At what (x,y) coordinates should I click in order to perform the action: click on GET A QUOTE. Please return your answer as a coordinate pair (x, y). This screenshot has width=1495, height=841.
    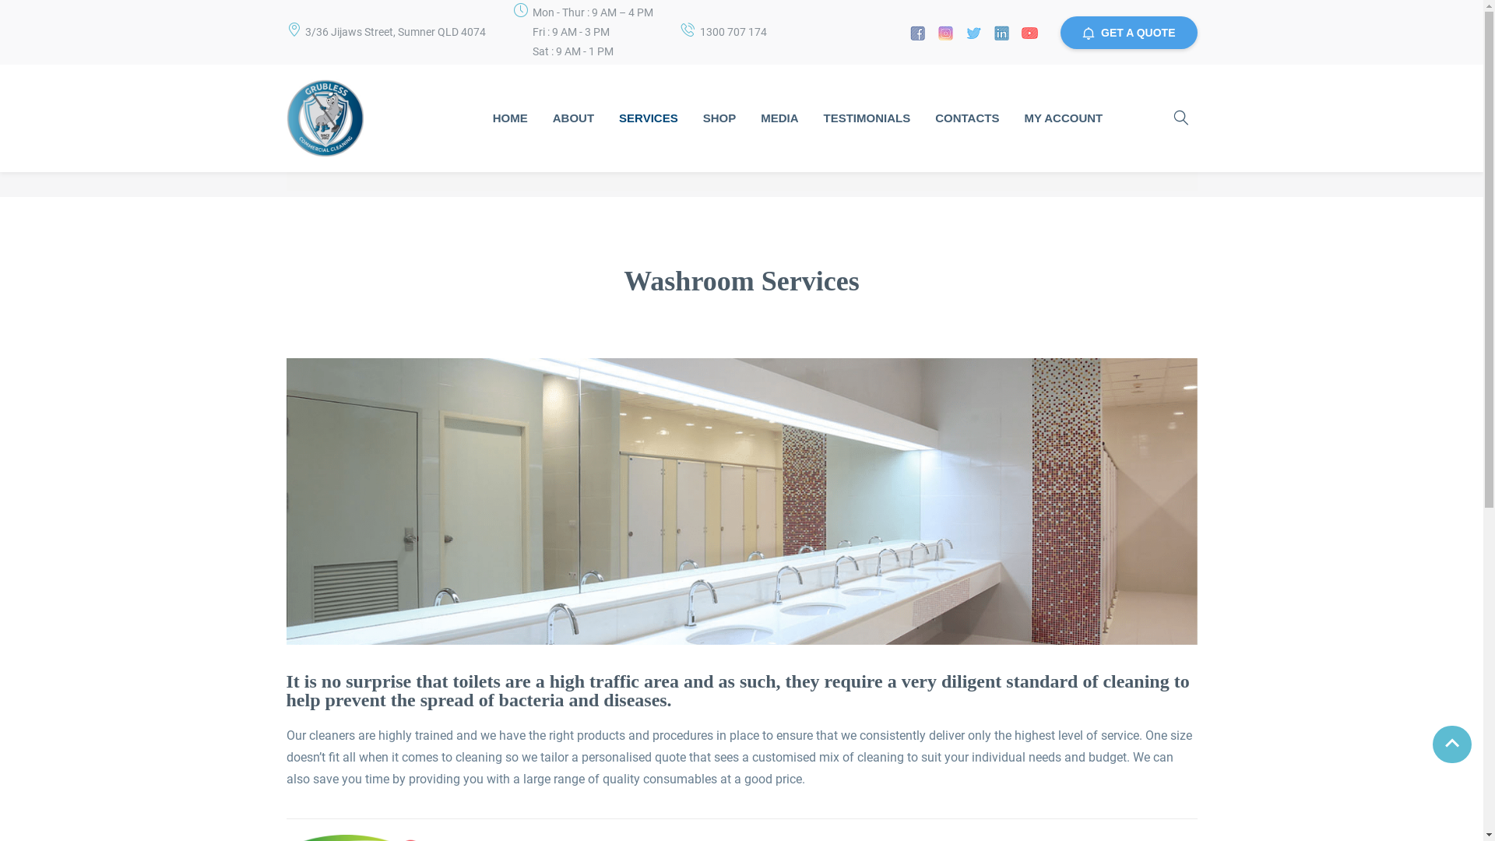
    Looking at the image, I should click on (1129, 32).